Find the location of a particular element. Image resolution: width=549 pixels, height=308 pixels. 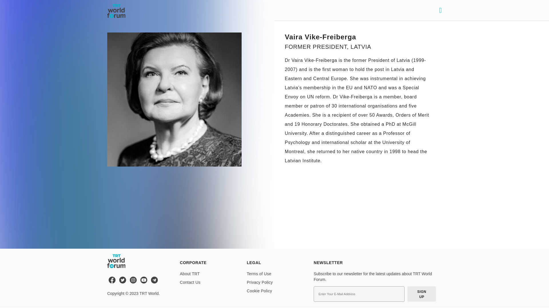

Contact Us is located at coordinates (190, 282).